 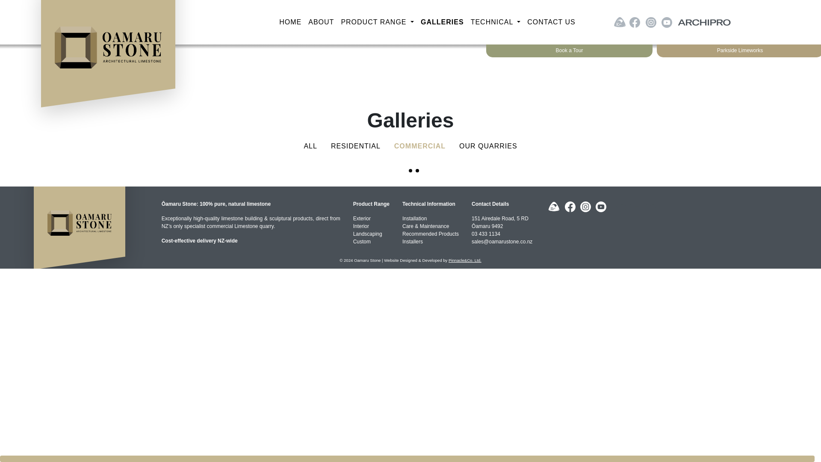 What do you see at coordinates (290, 22) in the screenshot?
I see `HOME` at bounding box center [290, 22].